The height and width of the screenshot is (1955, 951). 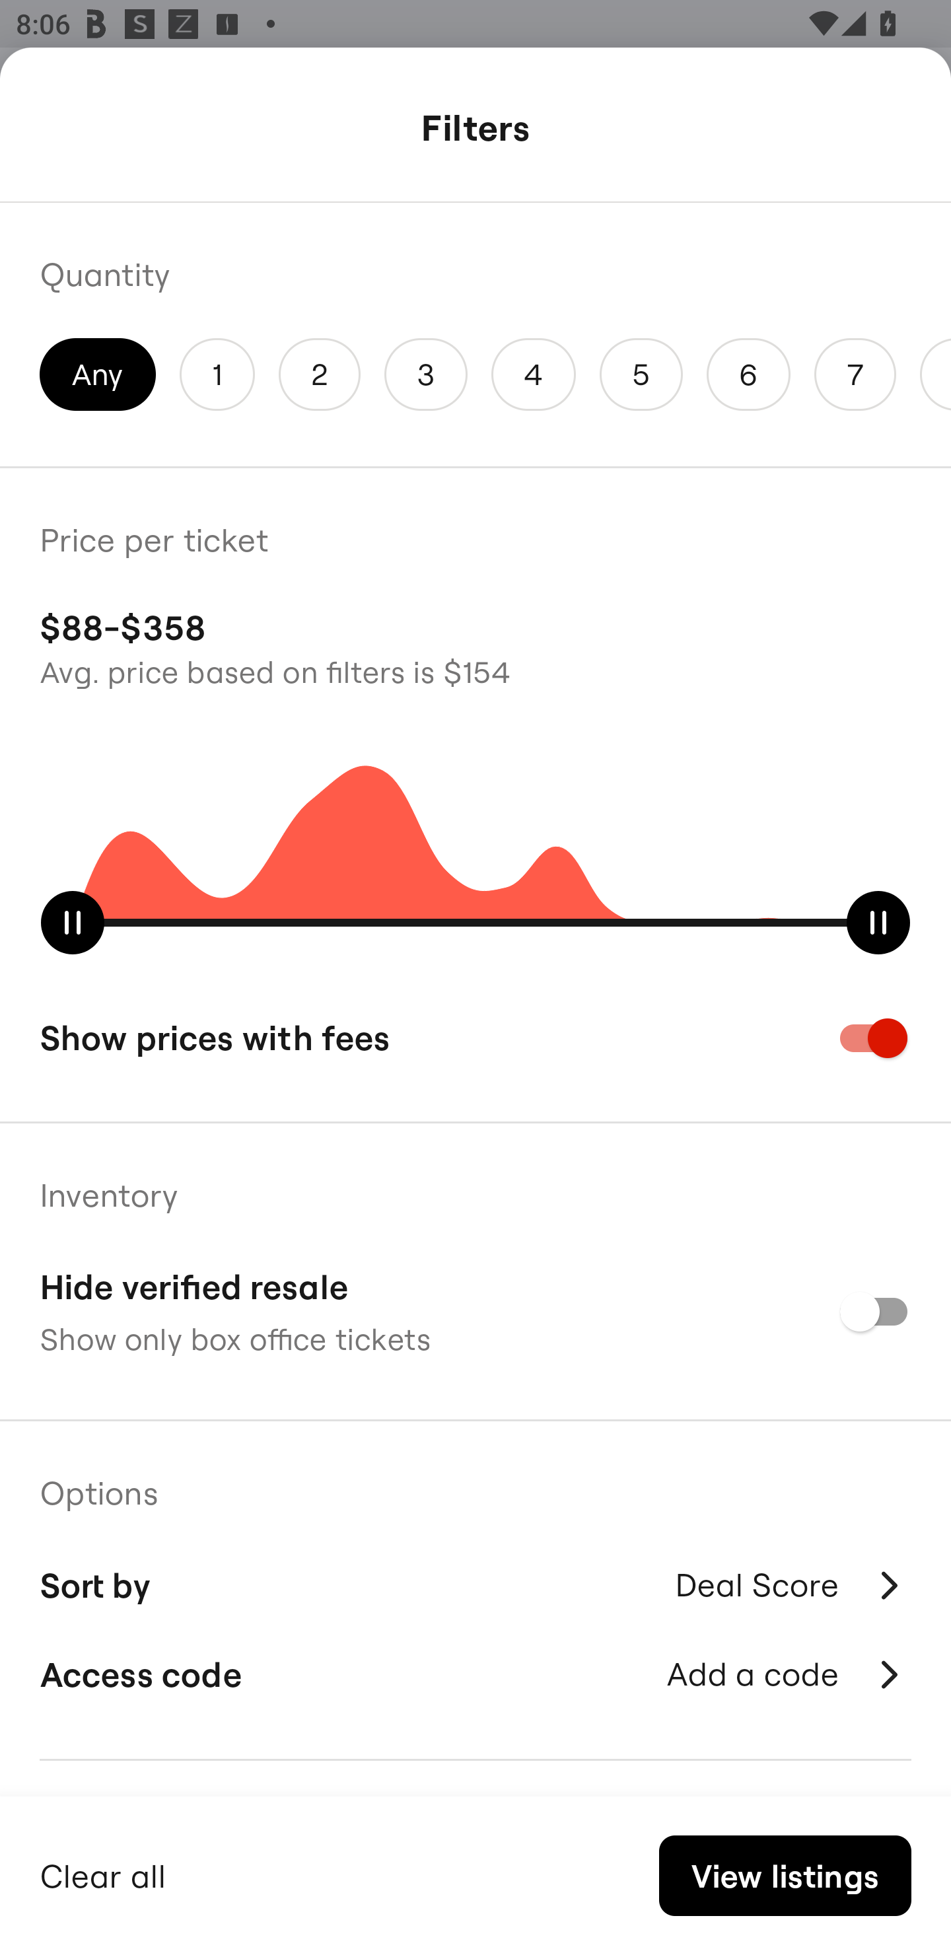 I want to click on Hide verified resale Show only box office tickets, so click(x=475, y=1312).